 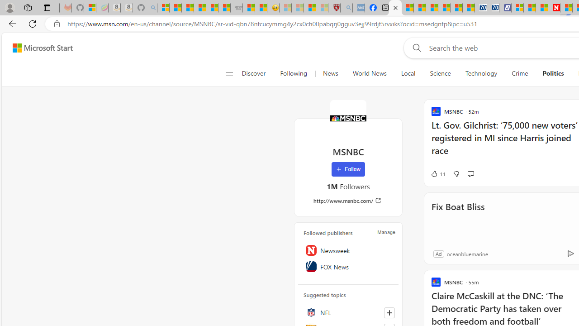 What do you see at coordinates (348, 312) in the screenshot?
I see `NFL` at bounding box center [348, 312].